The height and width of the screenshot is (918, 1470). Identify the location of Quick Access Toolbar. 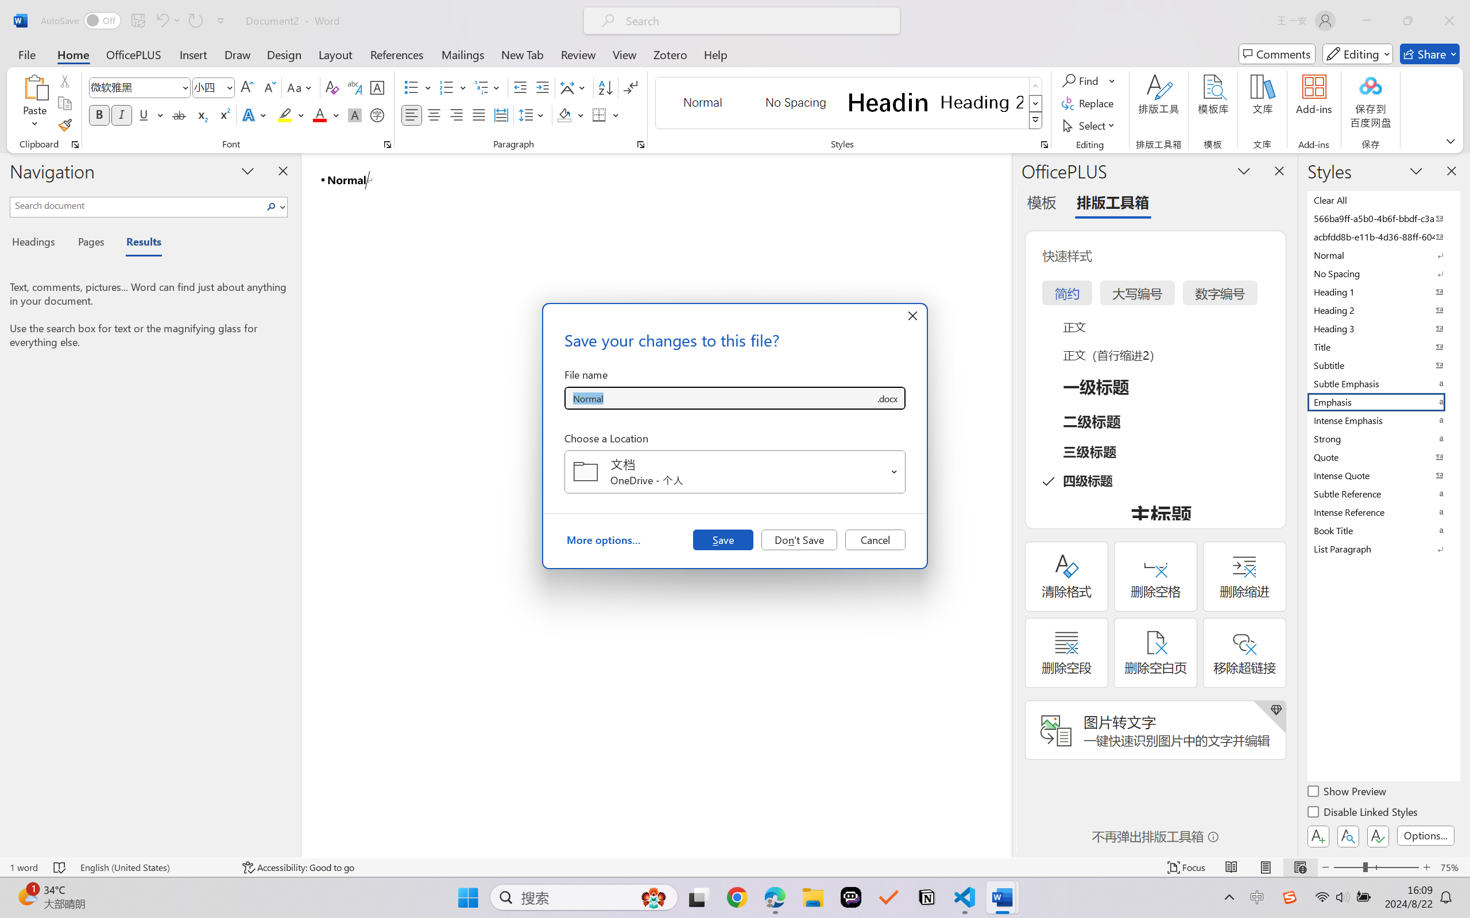
(136, 21).